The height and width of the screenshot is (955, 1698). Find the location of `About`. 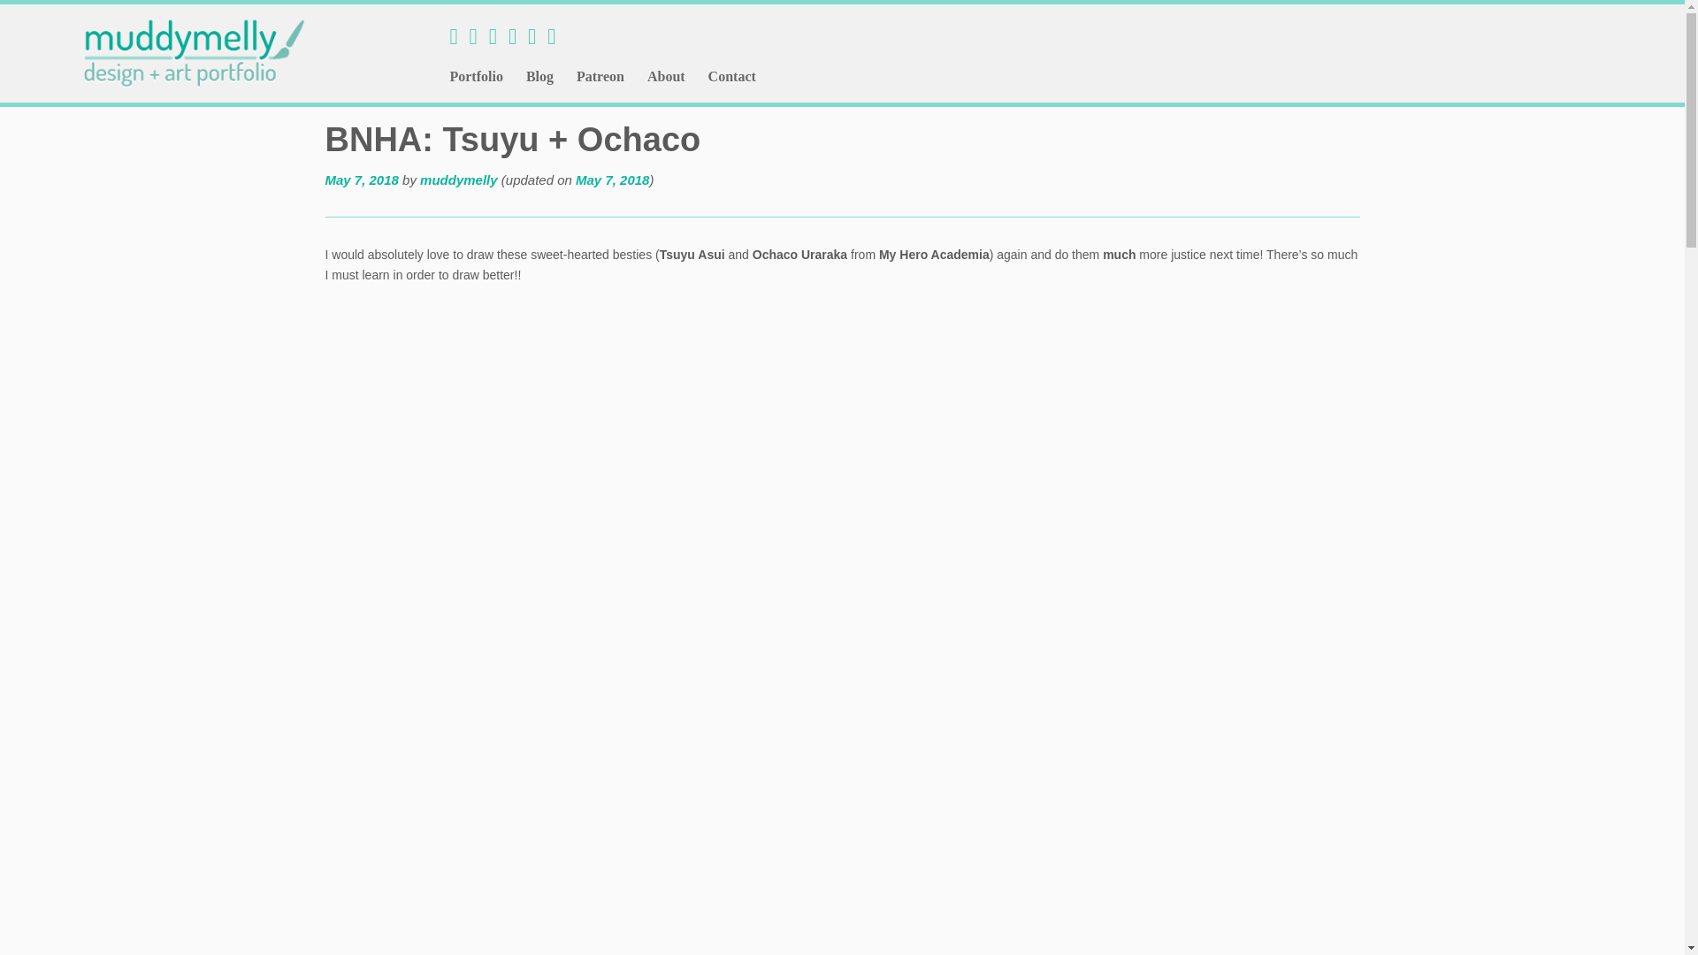

About is located at coordinates (665, 76).